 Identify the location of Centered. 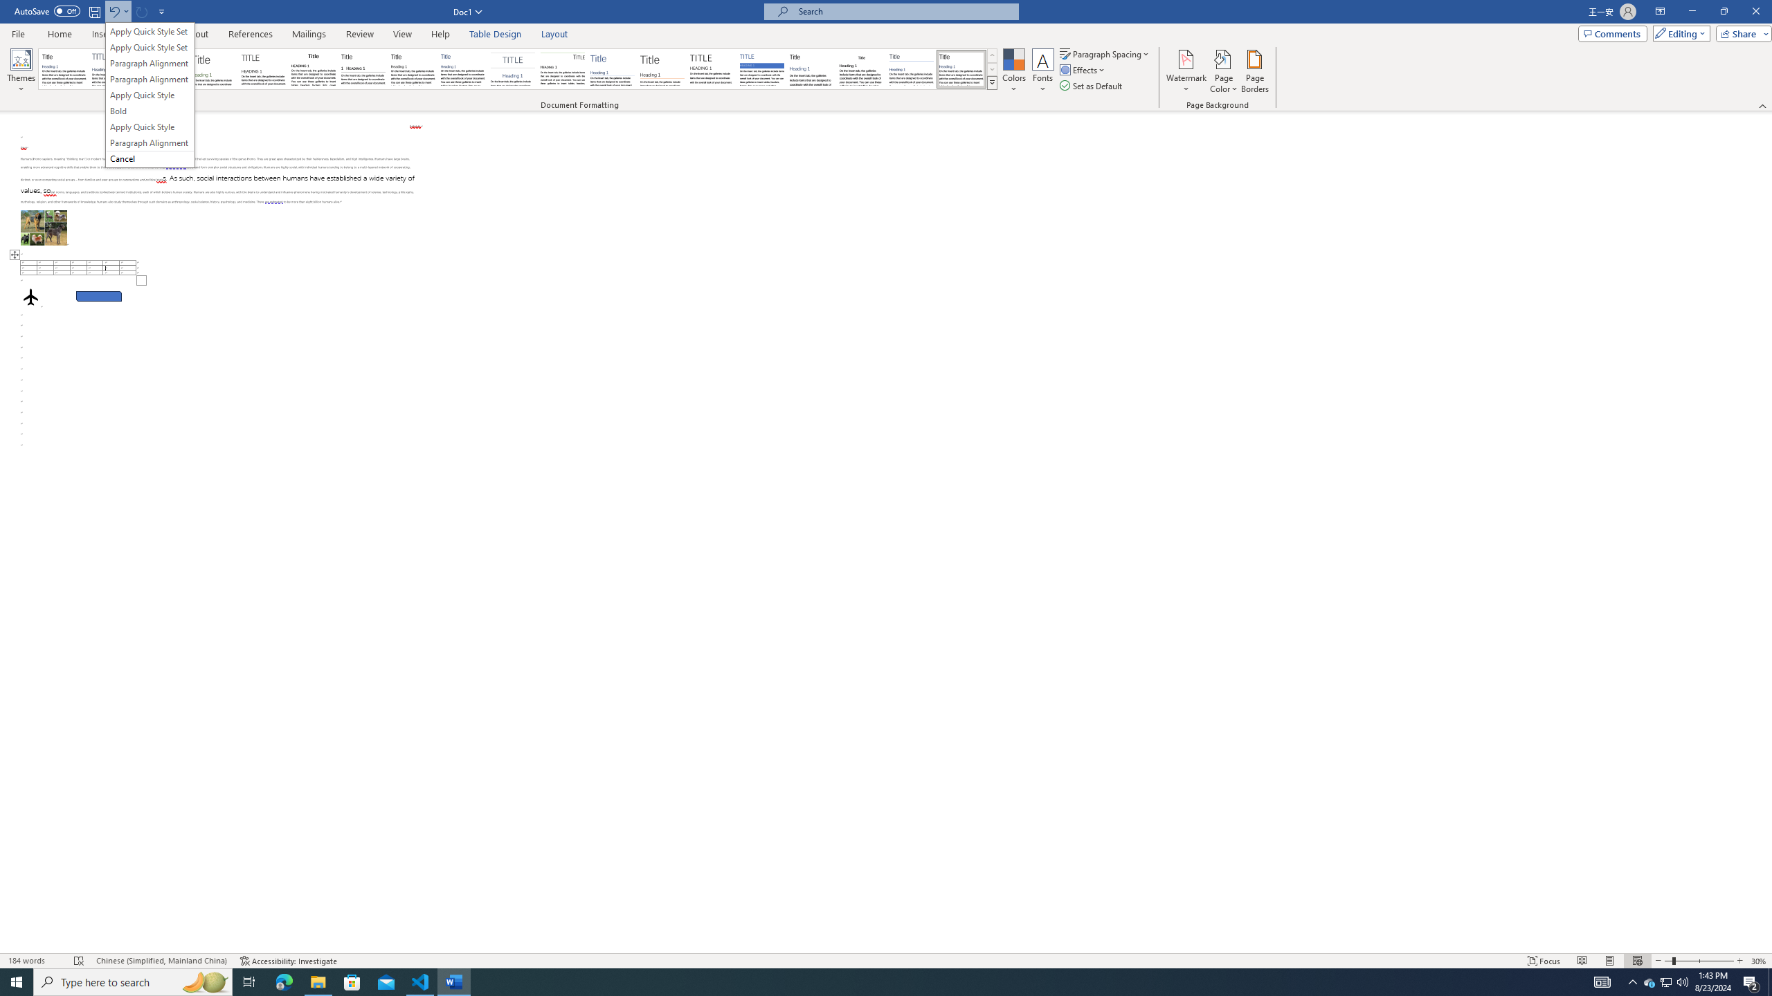
(513, 69).